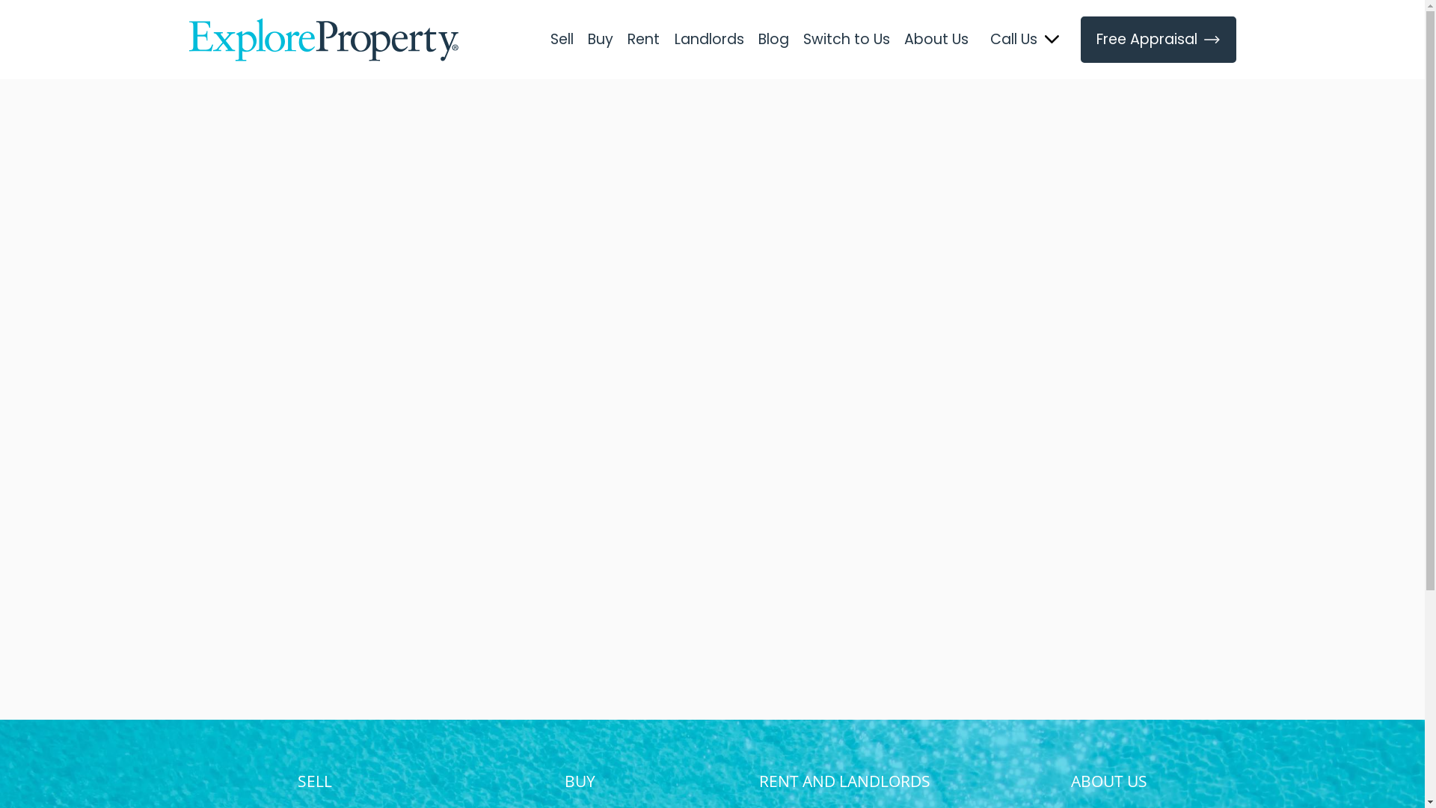 The height and width of the screenshot is (808, 1436). What do you see at coordinates (709, 40) in the screenshot?
I see `Landlords` at bounding box center [709, 40].